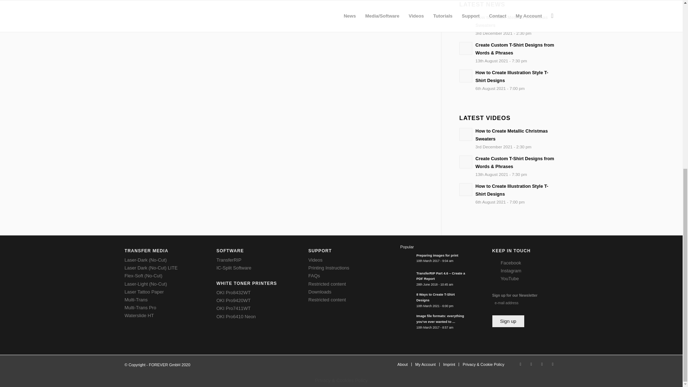 The image size is (688, 387). Describe the element at coordinates (511, 21) in the screenshot. I see `Read: How to Create Metallic Christmas Sweaters` at that location.